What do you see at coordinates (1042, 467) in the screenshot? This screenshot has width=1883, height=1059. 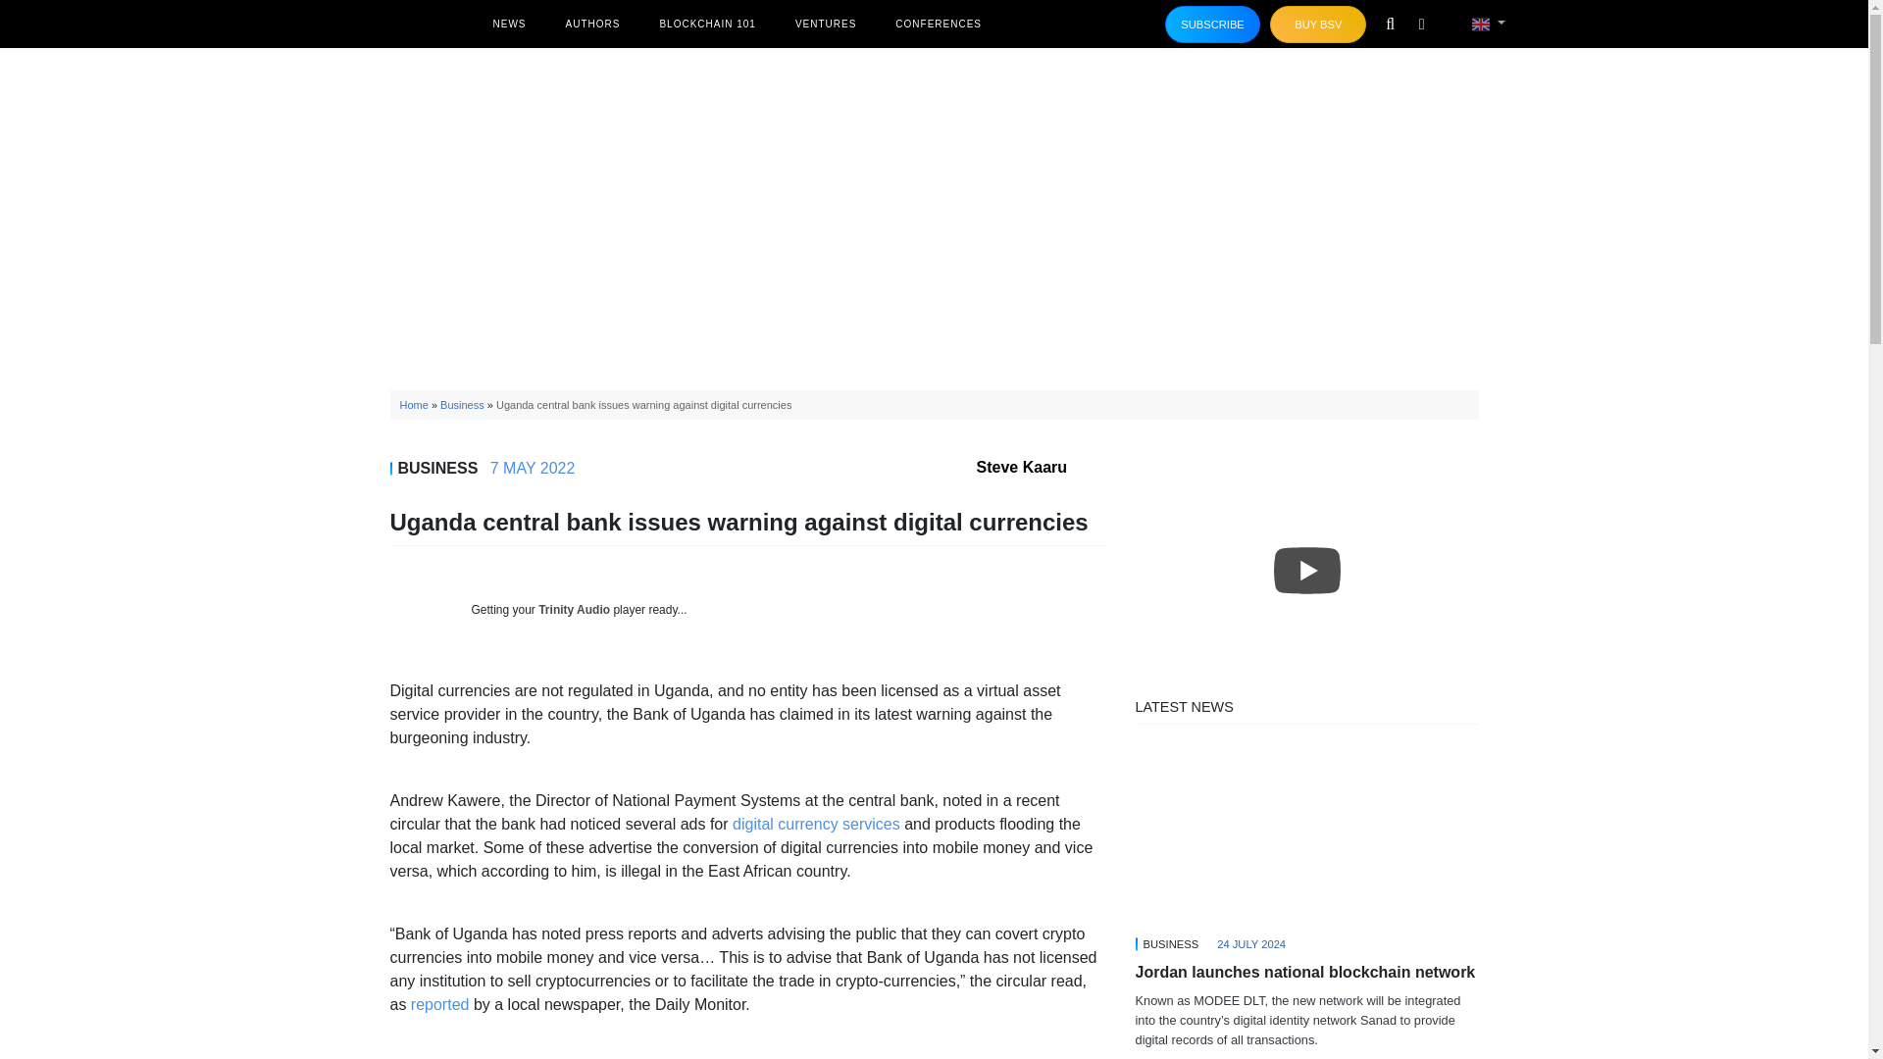 I see `Steve Kaaru` at bounding box center [1042, 467].